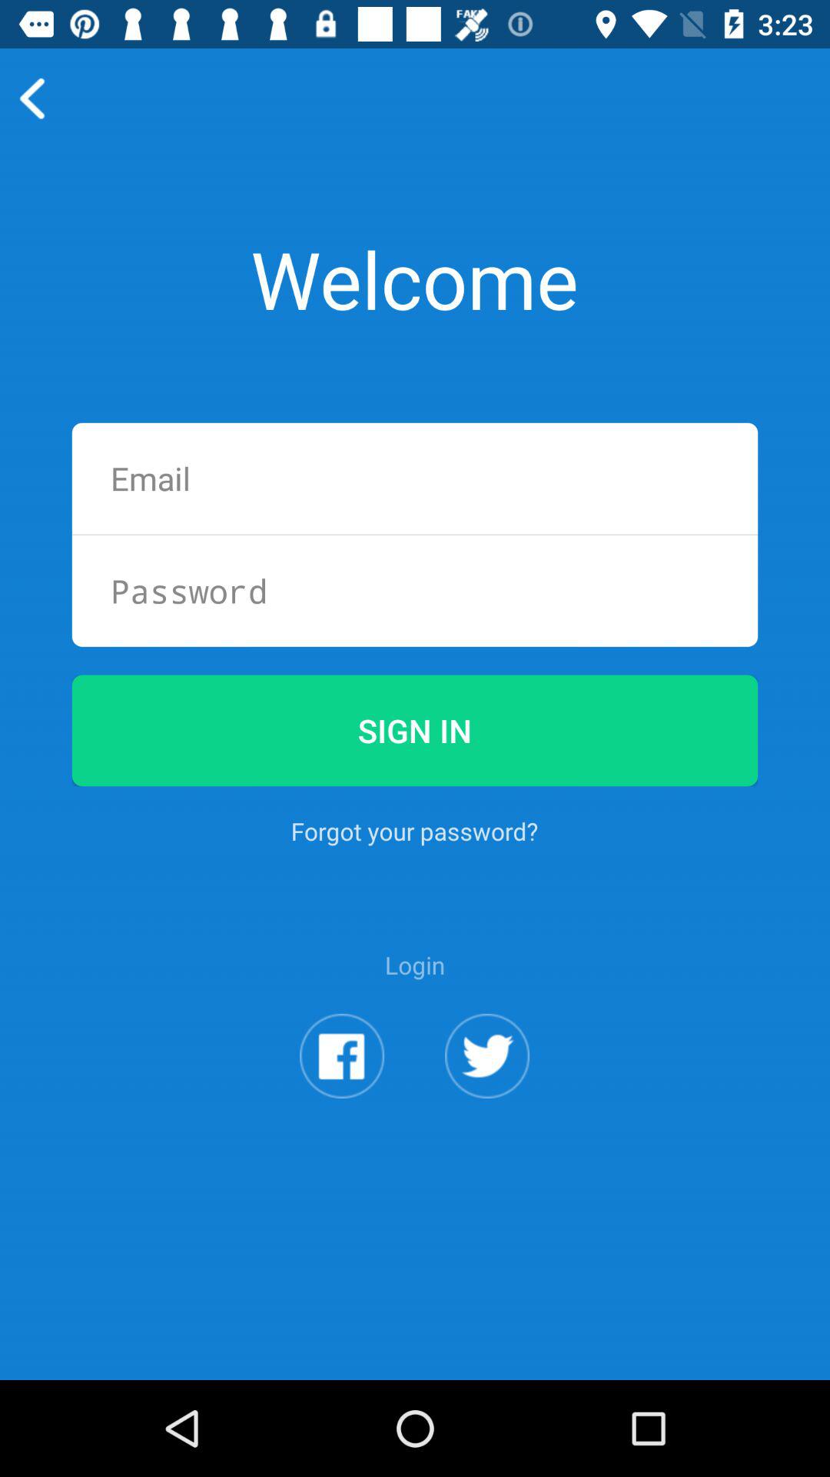 The image size is (830, 1477). Describe the element at coordinates (415, 591) in the screenshot. I see `enter your password` at that location.